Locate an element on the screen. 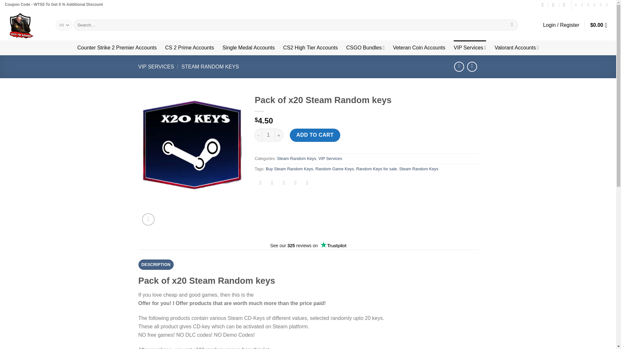 This screenshot has height=349, width=621. Valorant Accounts is located at coordinates (517, 48).